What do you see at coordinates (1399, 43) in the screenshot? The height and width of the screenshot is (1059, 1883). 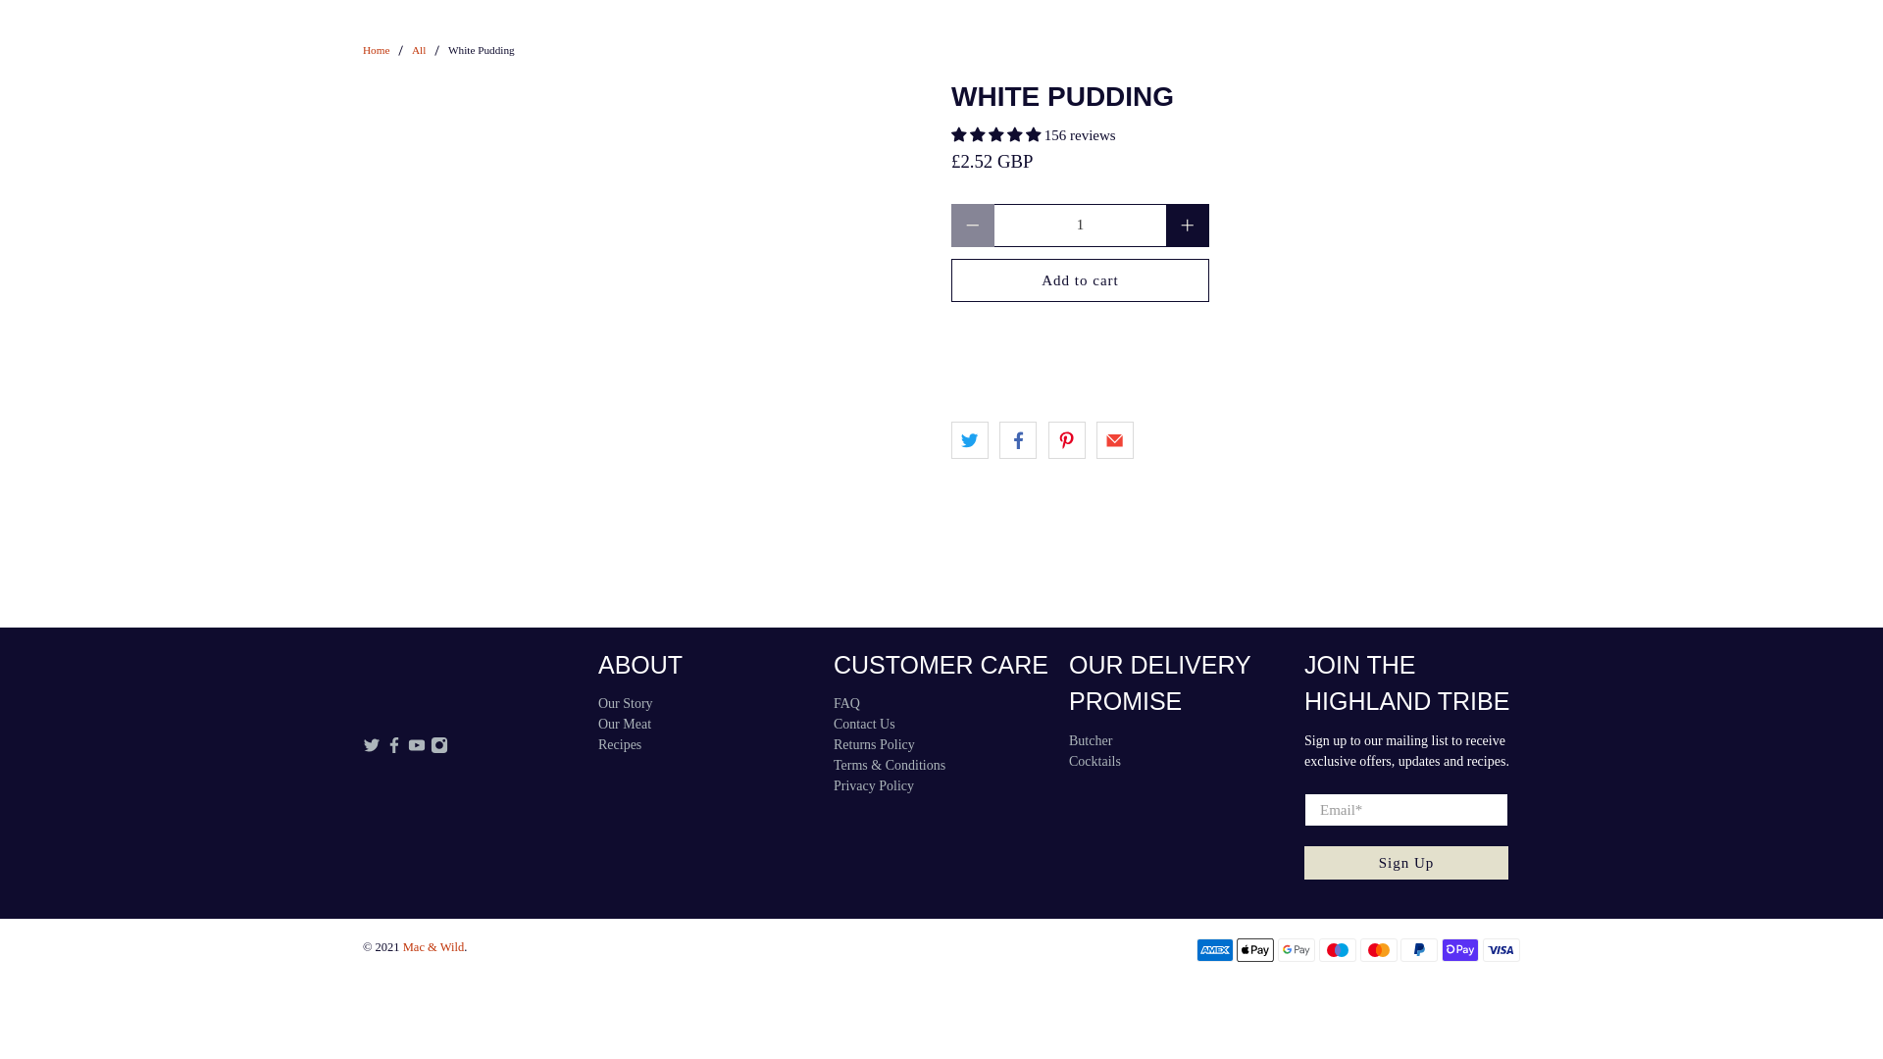 I see `About` at bounding box center [1399, 43].